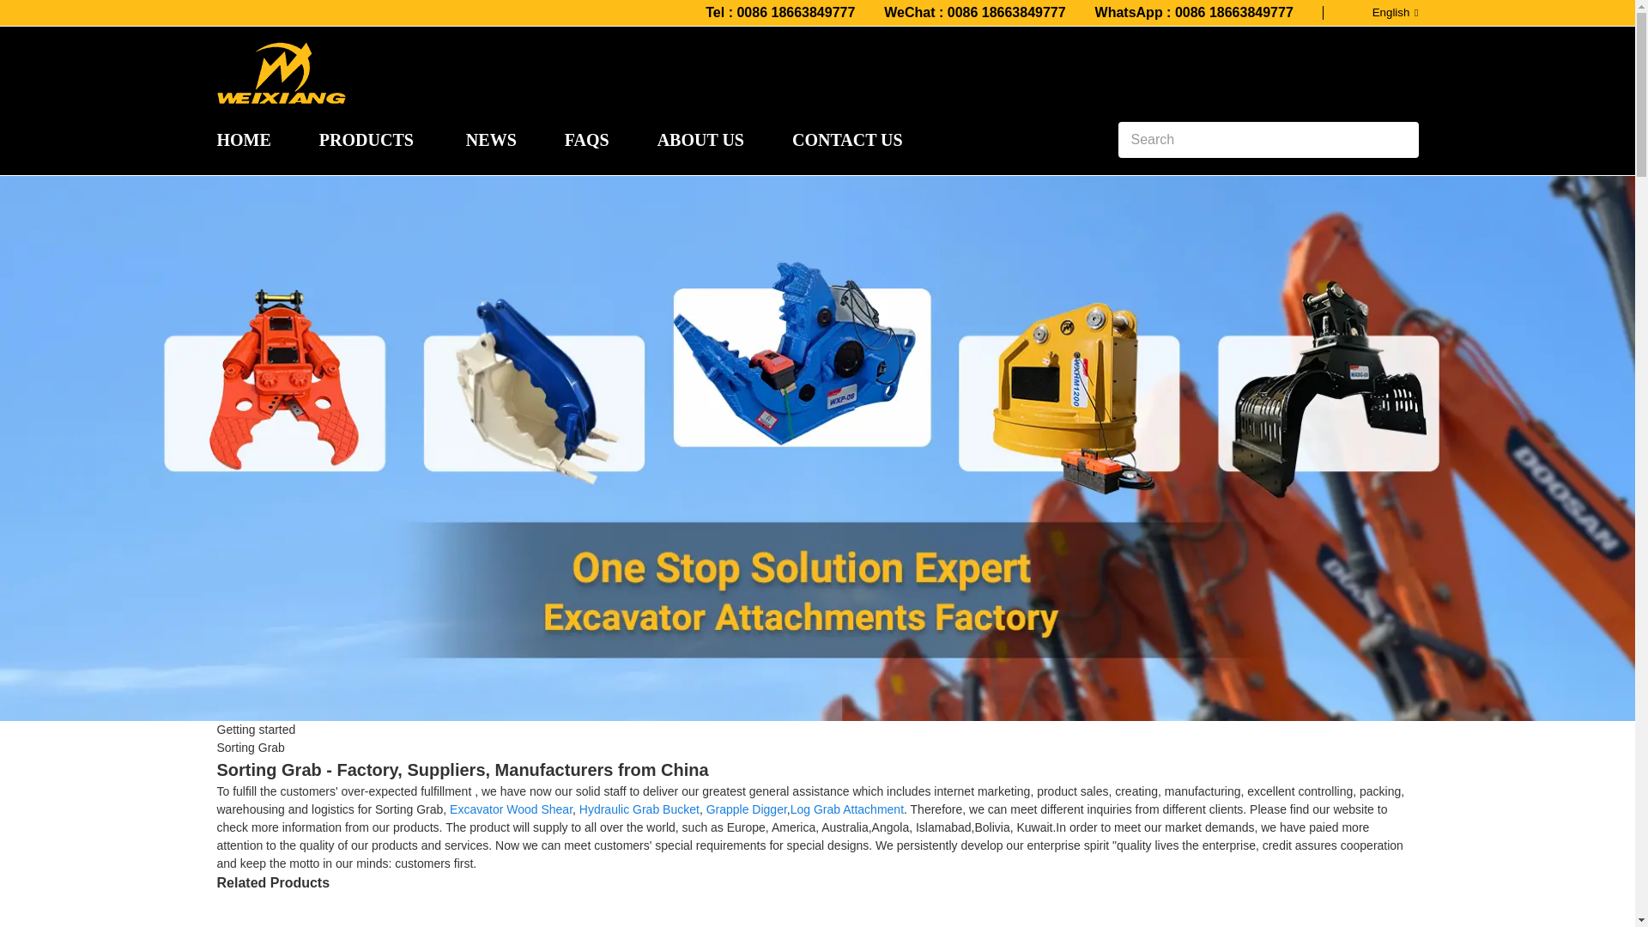 This screenshot has height=927, width=1648. I want to click on English, so click(1382, 12).